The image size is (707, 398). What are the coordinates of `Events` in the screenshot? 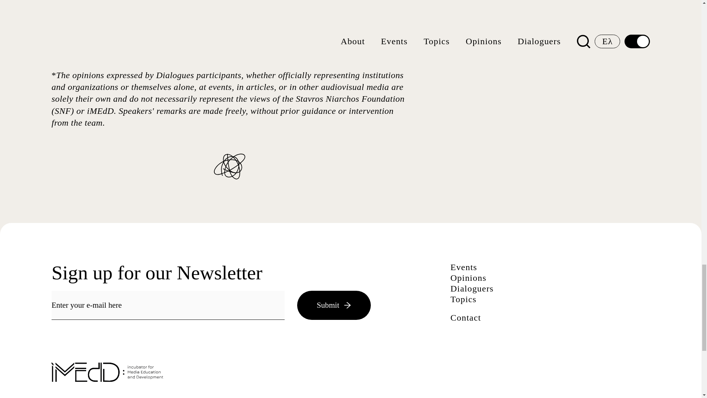 It's located at (464, 267).